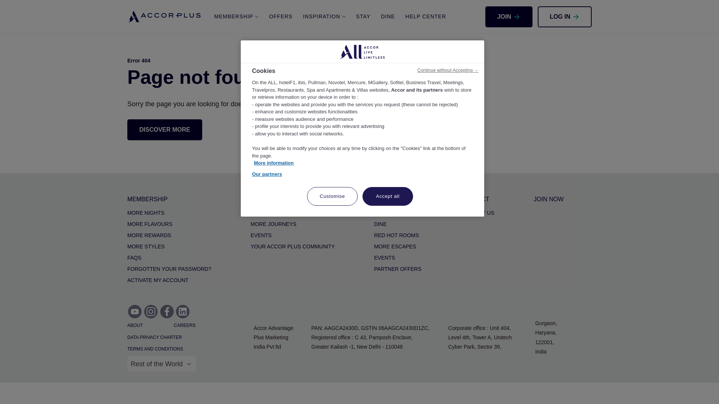 Image resolution: width=719 pixels, height=404 pixels. What do you see at coordinates (164, 129) in the screenshot?
I see `DISCOVER MORE` at bounding box center [164, 129].